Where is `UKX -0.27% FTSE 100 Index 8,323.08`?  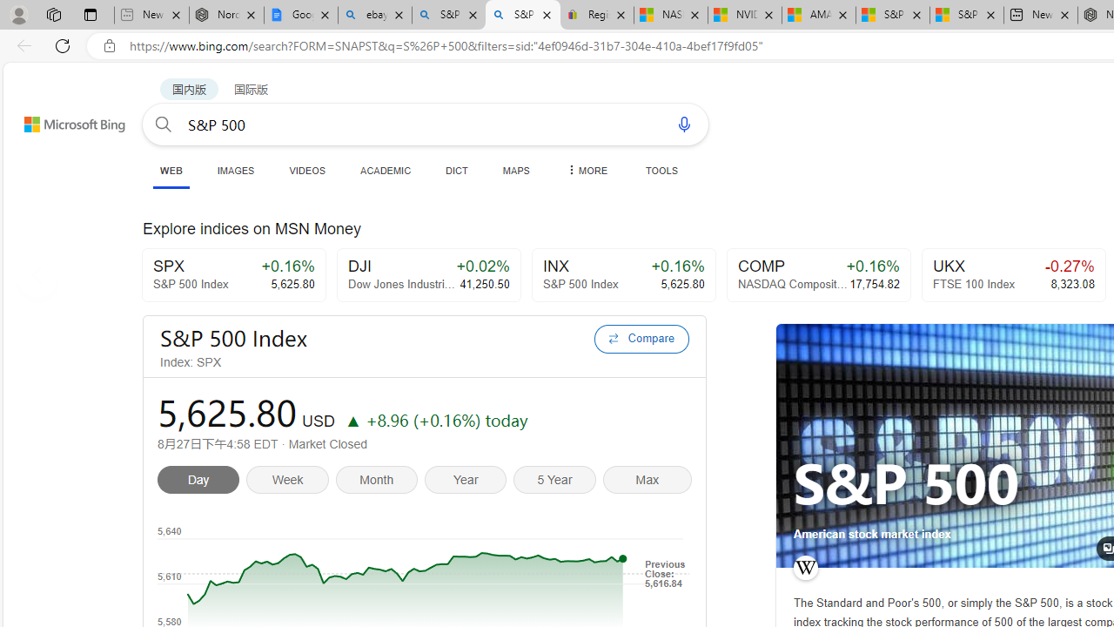
UKX -0.27% FTSE 100 Index 8,323.08 is located at coordinates (1013, 275).